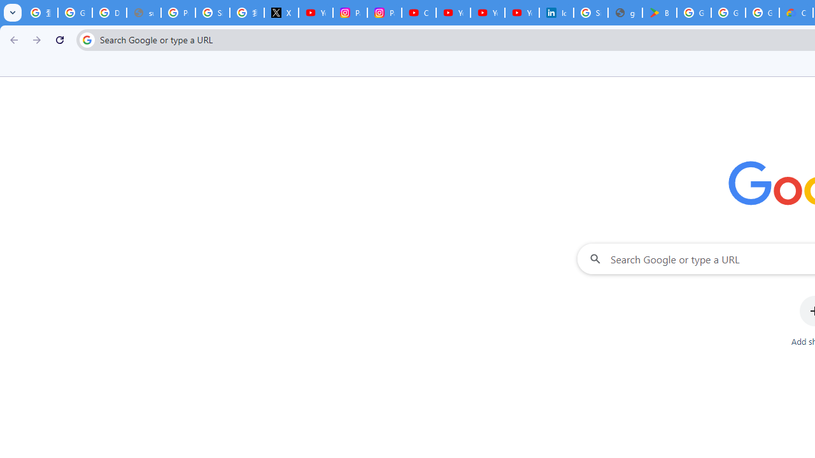 Image resolution: width=815 pixels, height=458 pixels. Describe the element at coordinates (316, 13) in the screenshot. I see `YouTube Content Monetization Policies - How YouTube Works` at that location.